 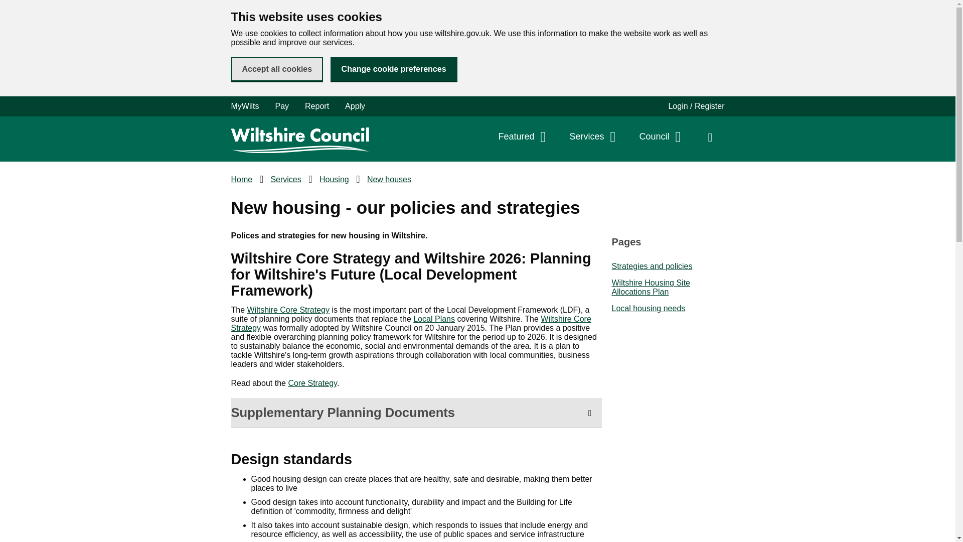 I want to click on Change cookie preferences, so click(x=394, y=69).